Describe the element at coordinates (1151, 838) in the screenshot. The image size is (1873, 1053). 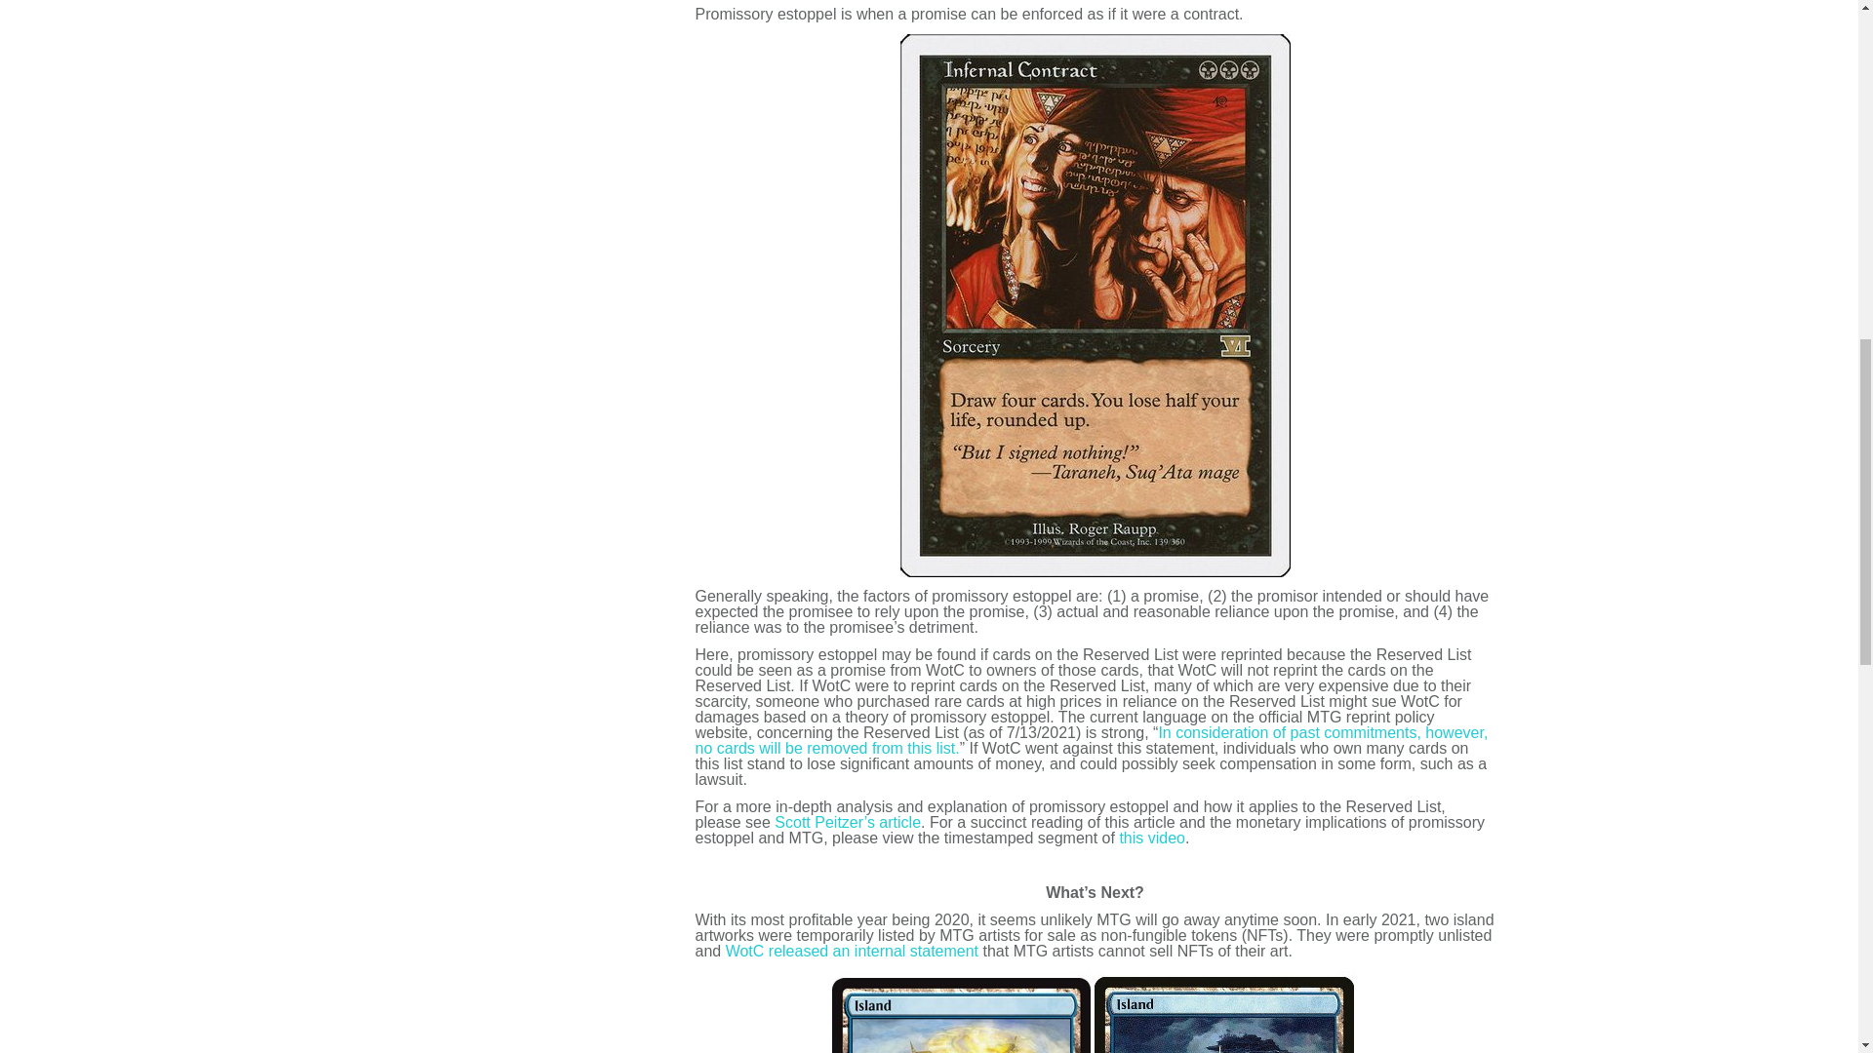
I see `this video` at that location.